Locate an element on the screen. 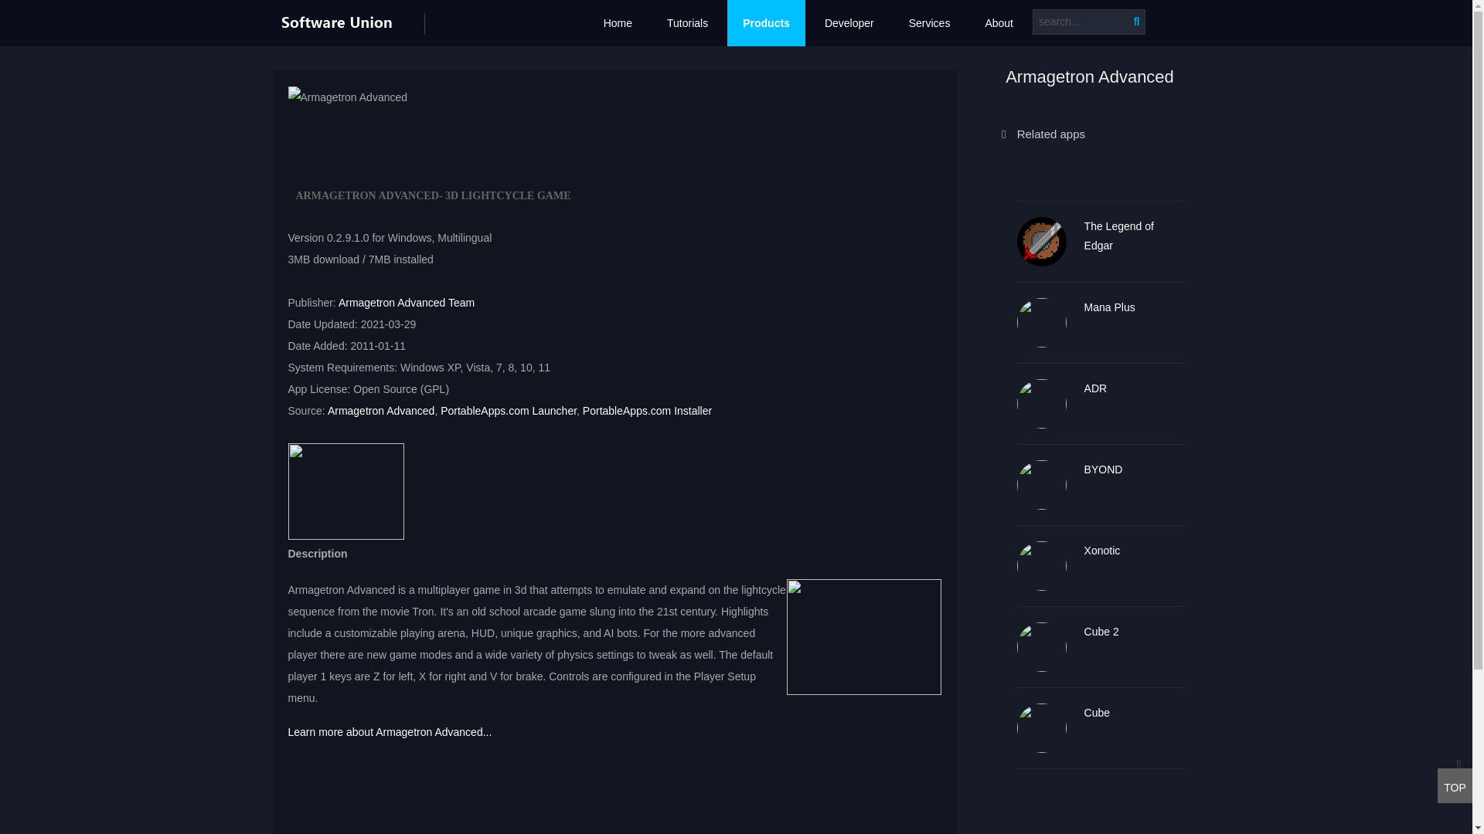 The width and height of the screenshot is (1484, 834). The Legend of Edgar is located at coordinates (1135, 236).